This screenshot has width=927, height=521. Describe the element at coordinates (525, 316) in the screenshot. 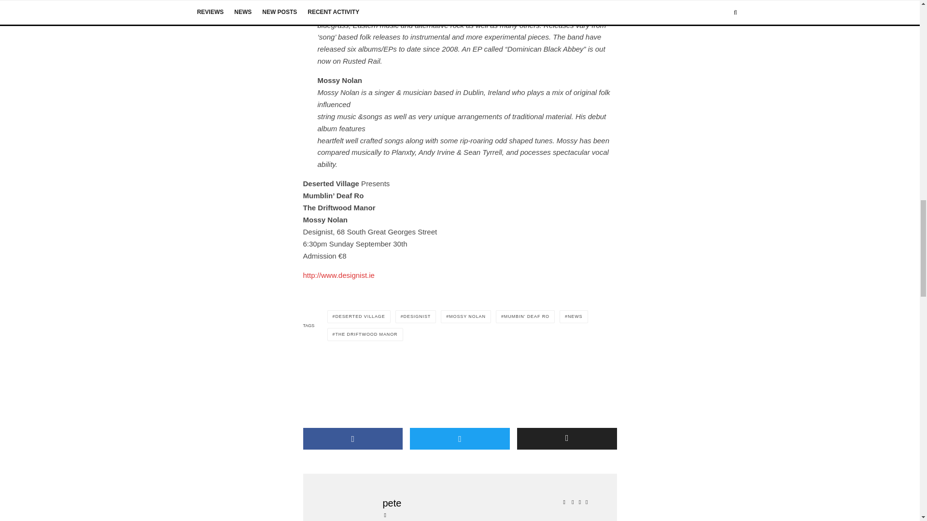

I see `MUMBIN' DEAF RO` at that location.